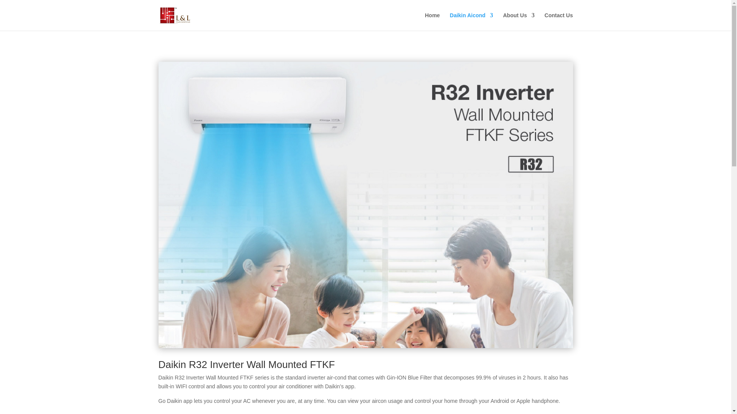 This screenshot has width=737, height=414. Describe the element at coordinates (471, 21) in the screenshot. I see `Daikin Aicond` at that location.